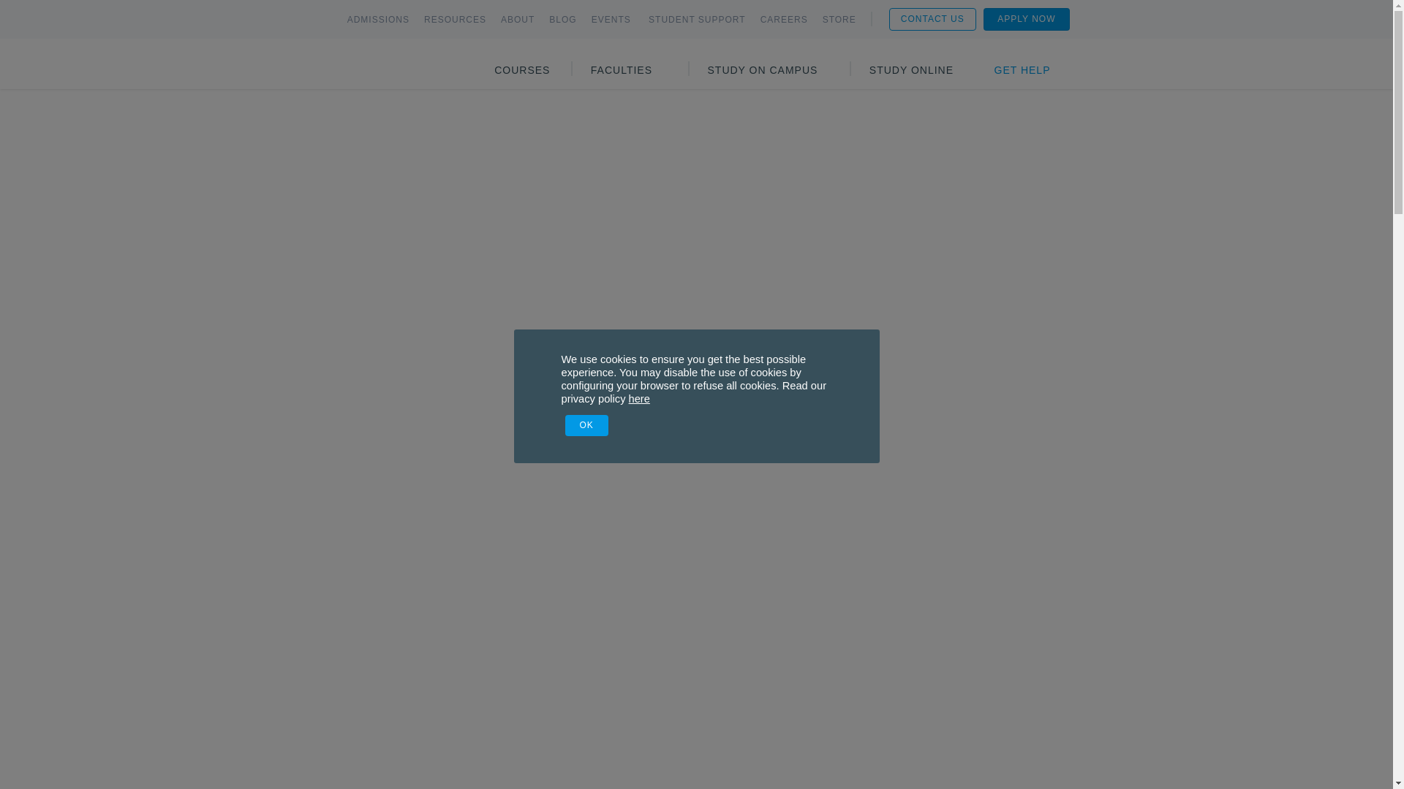 The width and height of the screenshot is (1404, 789). What do you see at coordinates (911, 70) in the screenshot?
I see `STUDY ONLINE` at bounding box center [911, 70].